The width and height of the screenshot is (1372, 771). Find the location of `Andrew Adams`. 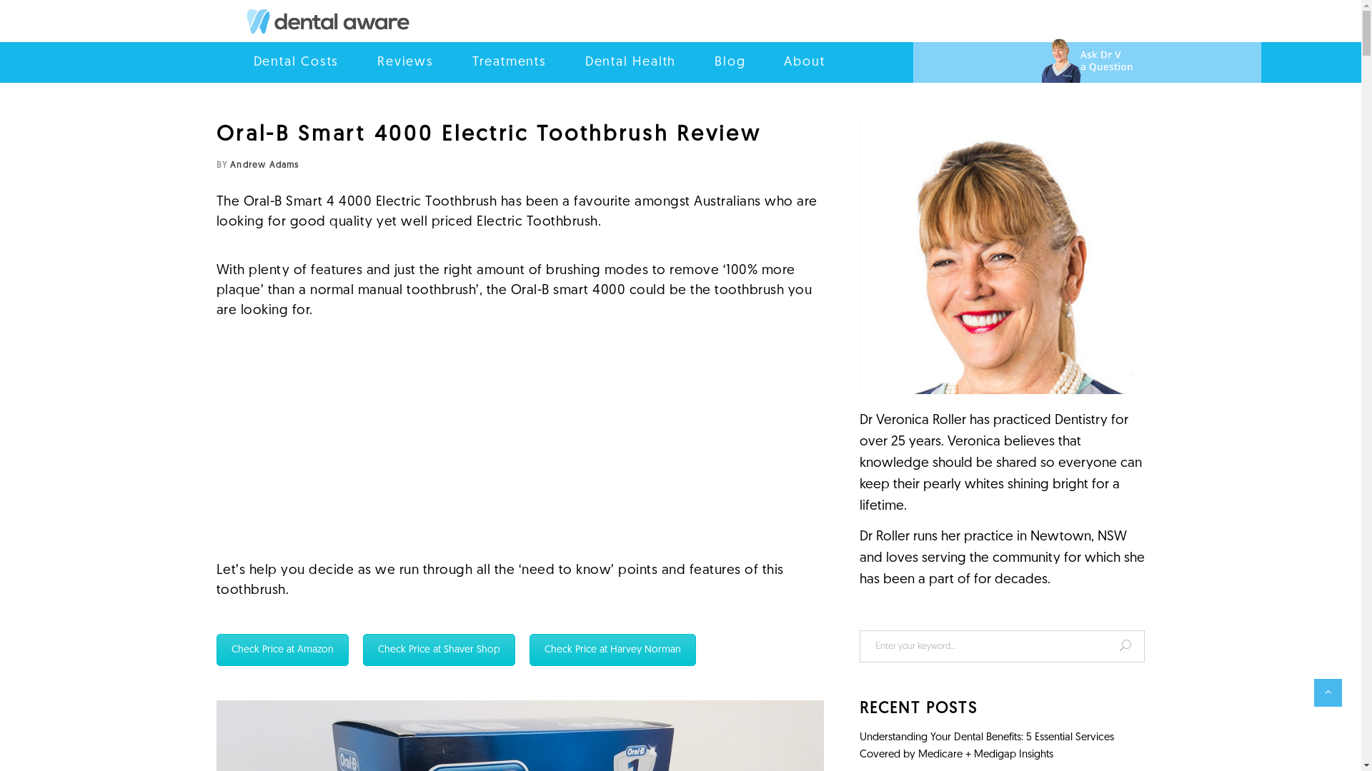

Andrew Adams is located at coordinates (264, 166).